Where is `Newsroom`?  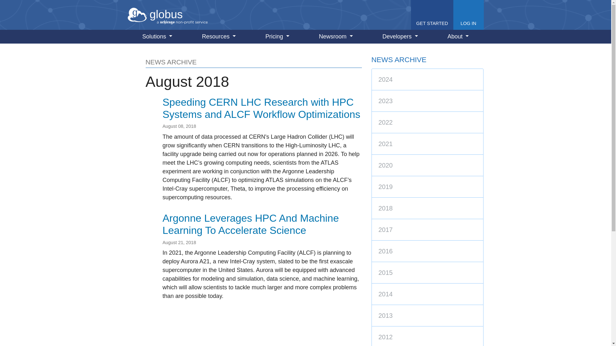
Newsroom is located at coordinates (336, 37).